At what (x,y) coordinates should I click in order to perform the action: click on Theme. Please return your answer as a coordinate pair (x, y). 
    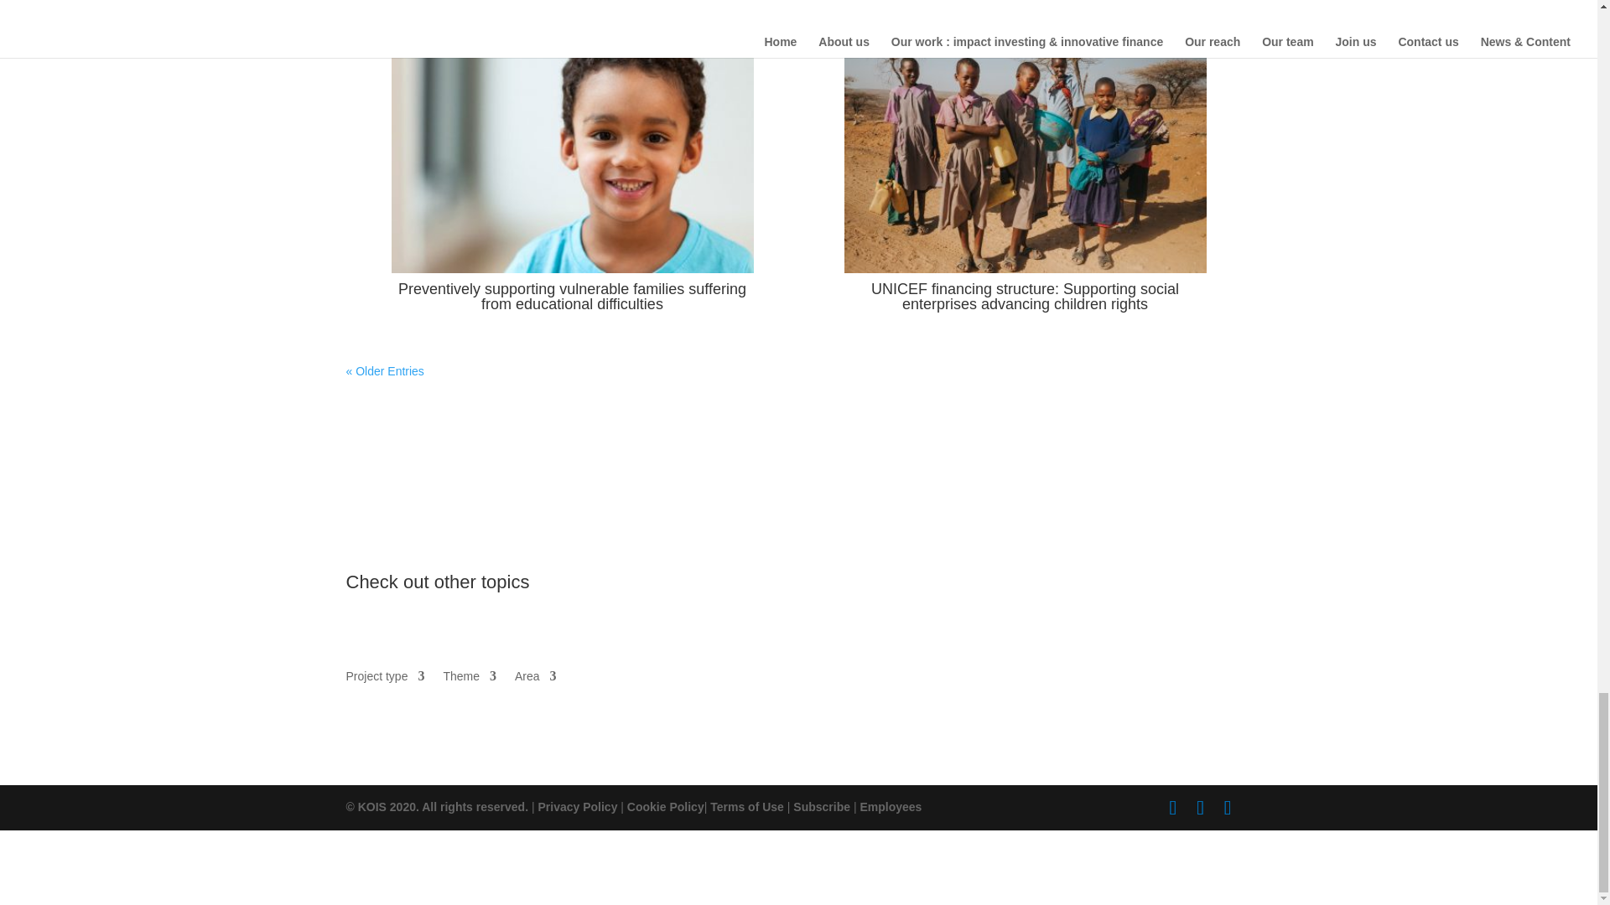
    Looking at the image, I should click on (470, 679).